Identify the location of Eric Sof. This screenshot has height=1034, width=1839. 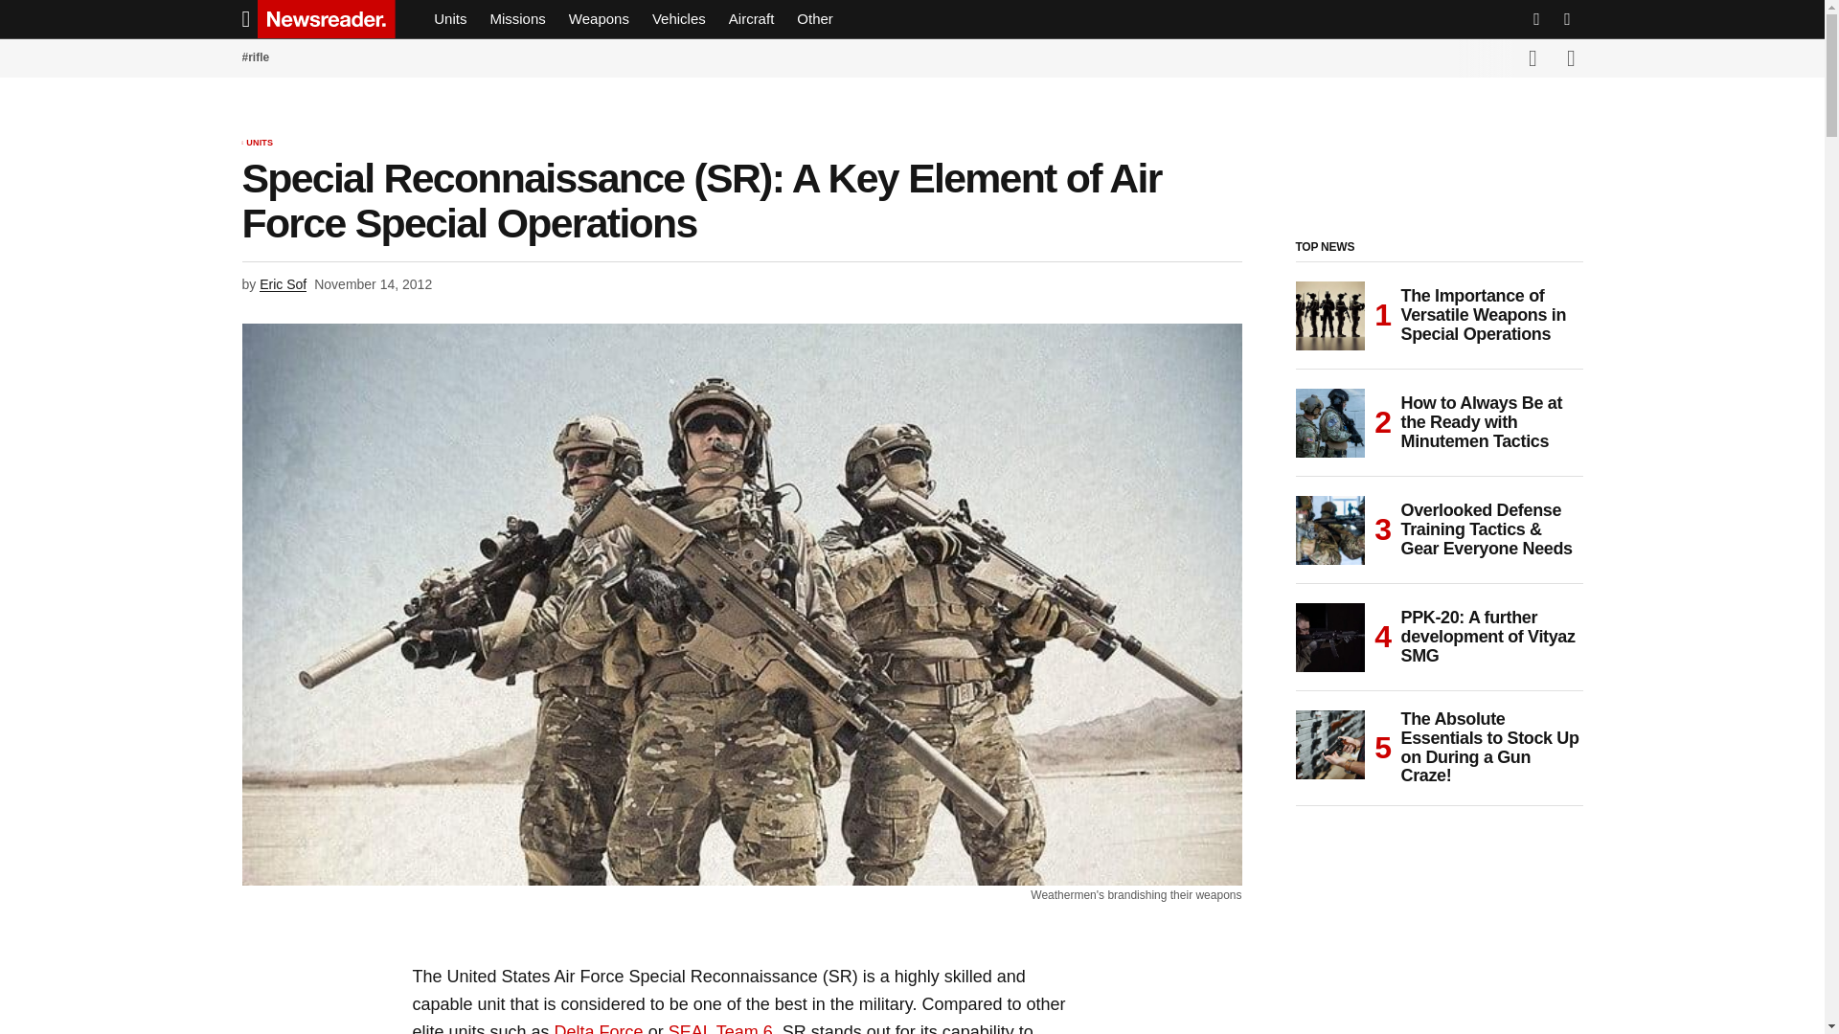
(283, 285).